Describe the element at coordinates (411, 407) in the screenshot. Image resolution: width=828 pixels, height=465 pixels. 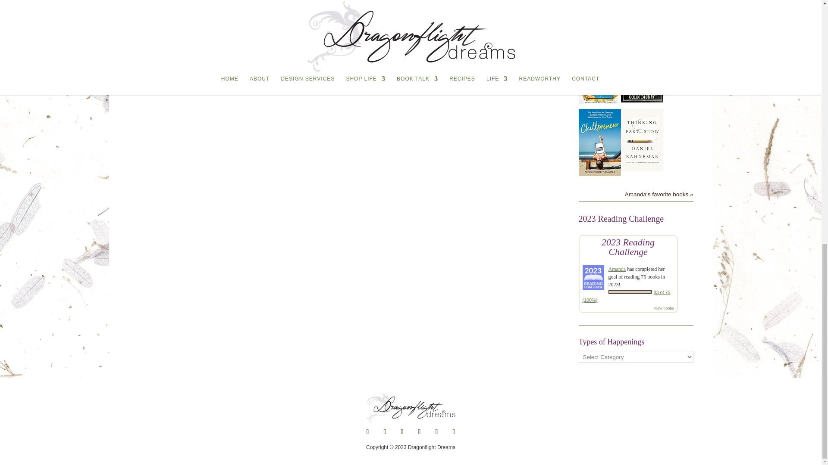
I see `dd-new-logo` at that location.